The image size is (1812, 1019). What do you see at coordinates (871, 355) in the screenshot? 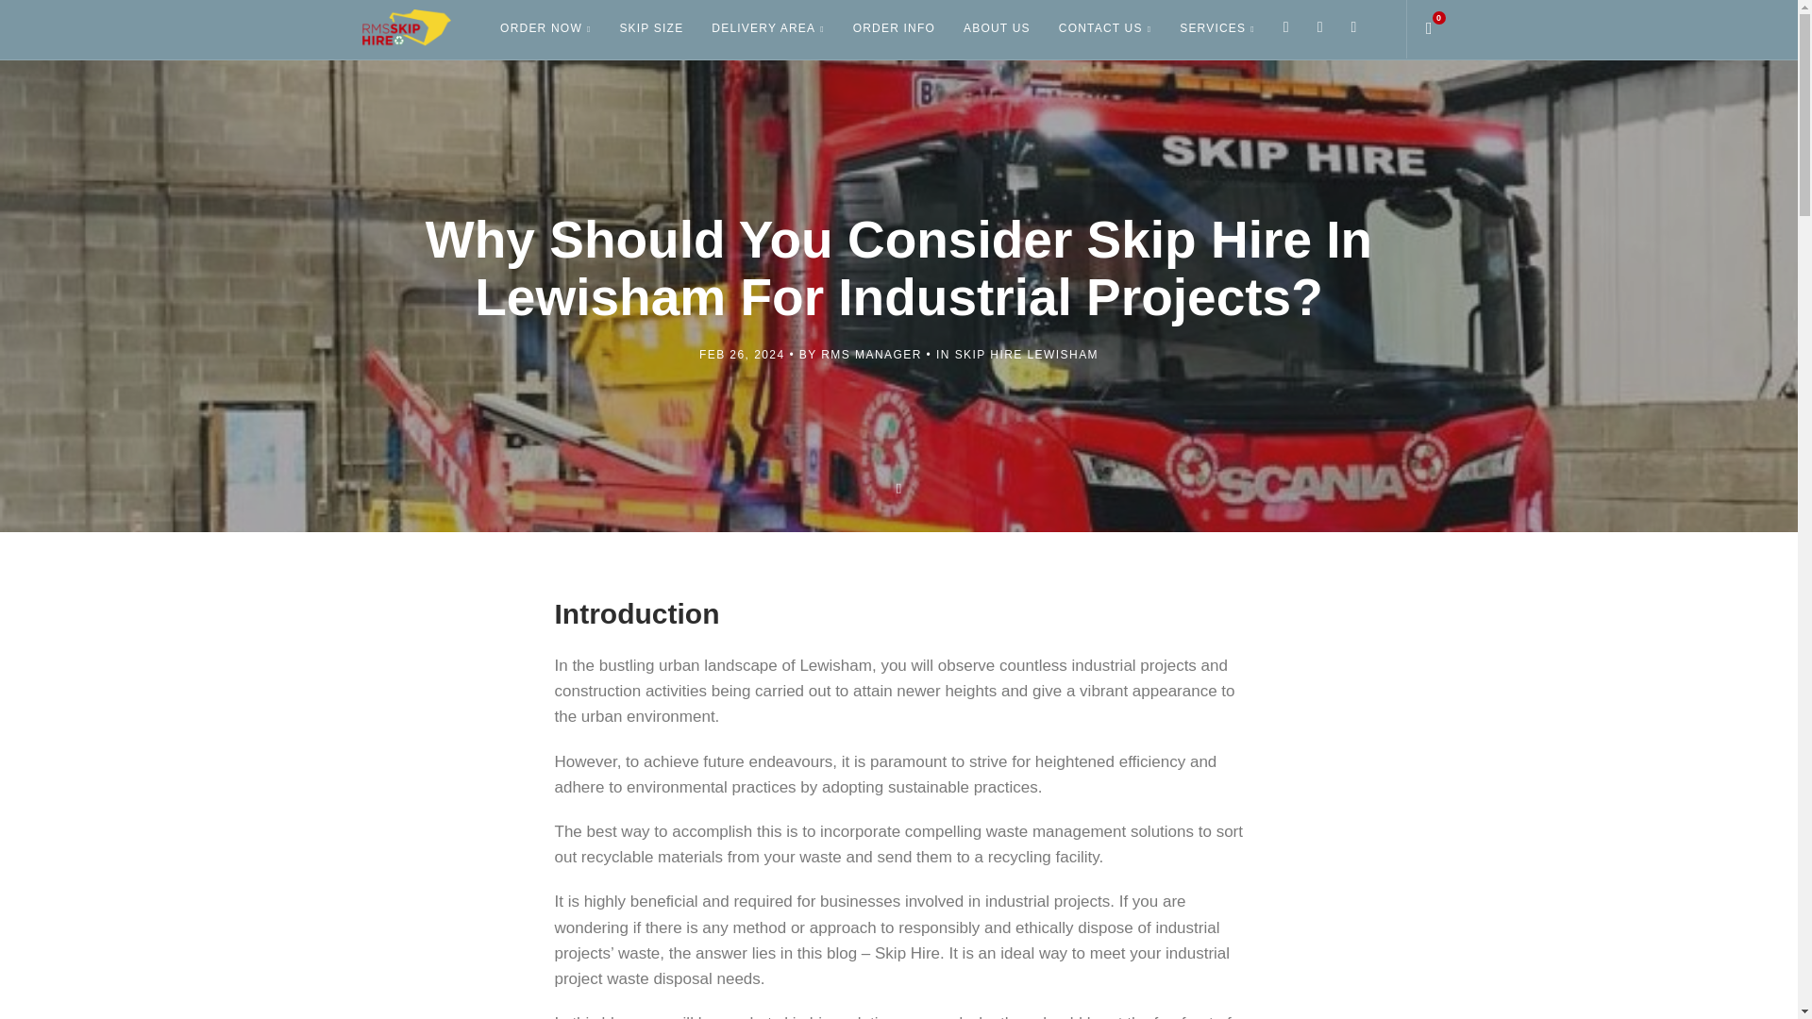
I see `Posts by RMS Manager` at bounding box center [871, 355].